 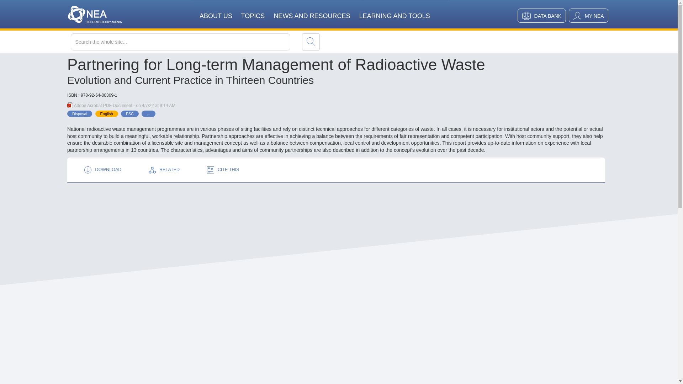 What do you see at coordinates (70, 105) in the screenshot?
I see `Adobe Acrobat PDF Document` at bounding box center [70, 105].